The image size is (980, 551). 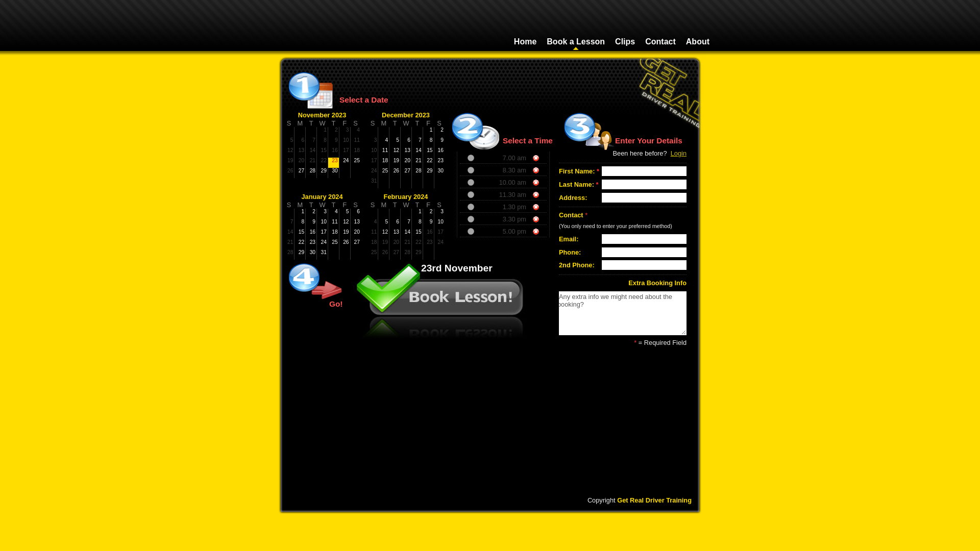 What do you see at coordinates (384, 224) in the screenshot?
I see `5` at bounding box center [384, 224].